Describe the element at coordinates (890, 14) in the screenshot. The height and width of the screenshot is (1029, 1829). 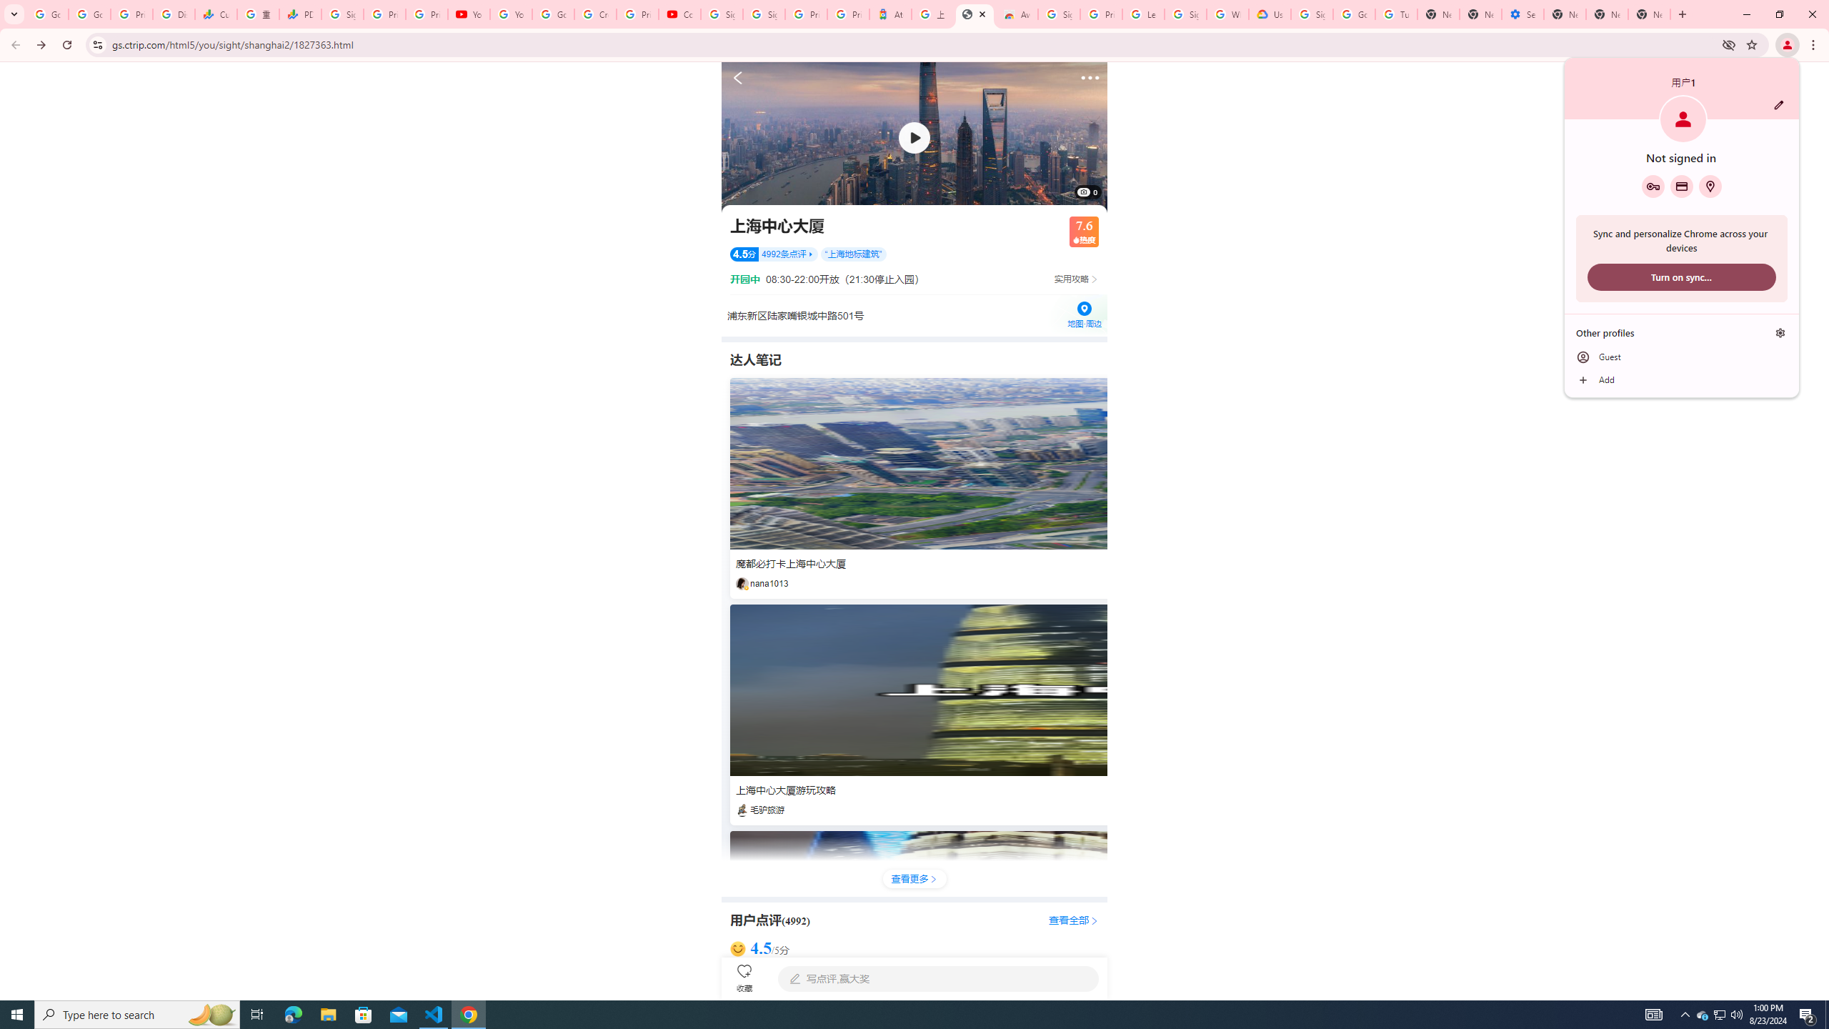
I see `Atour Hotel - Google hotels` at that location.